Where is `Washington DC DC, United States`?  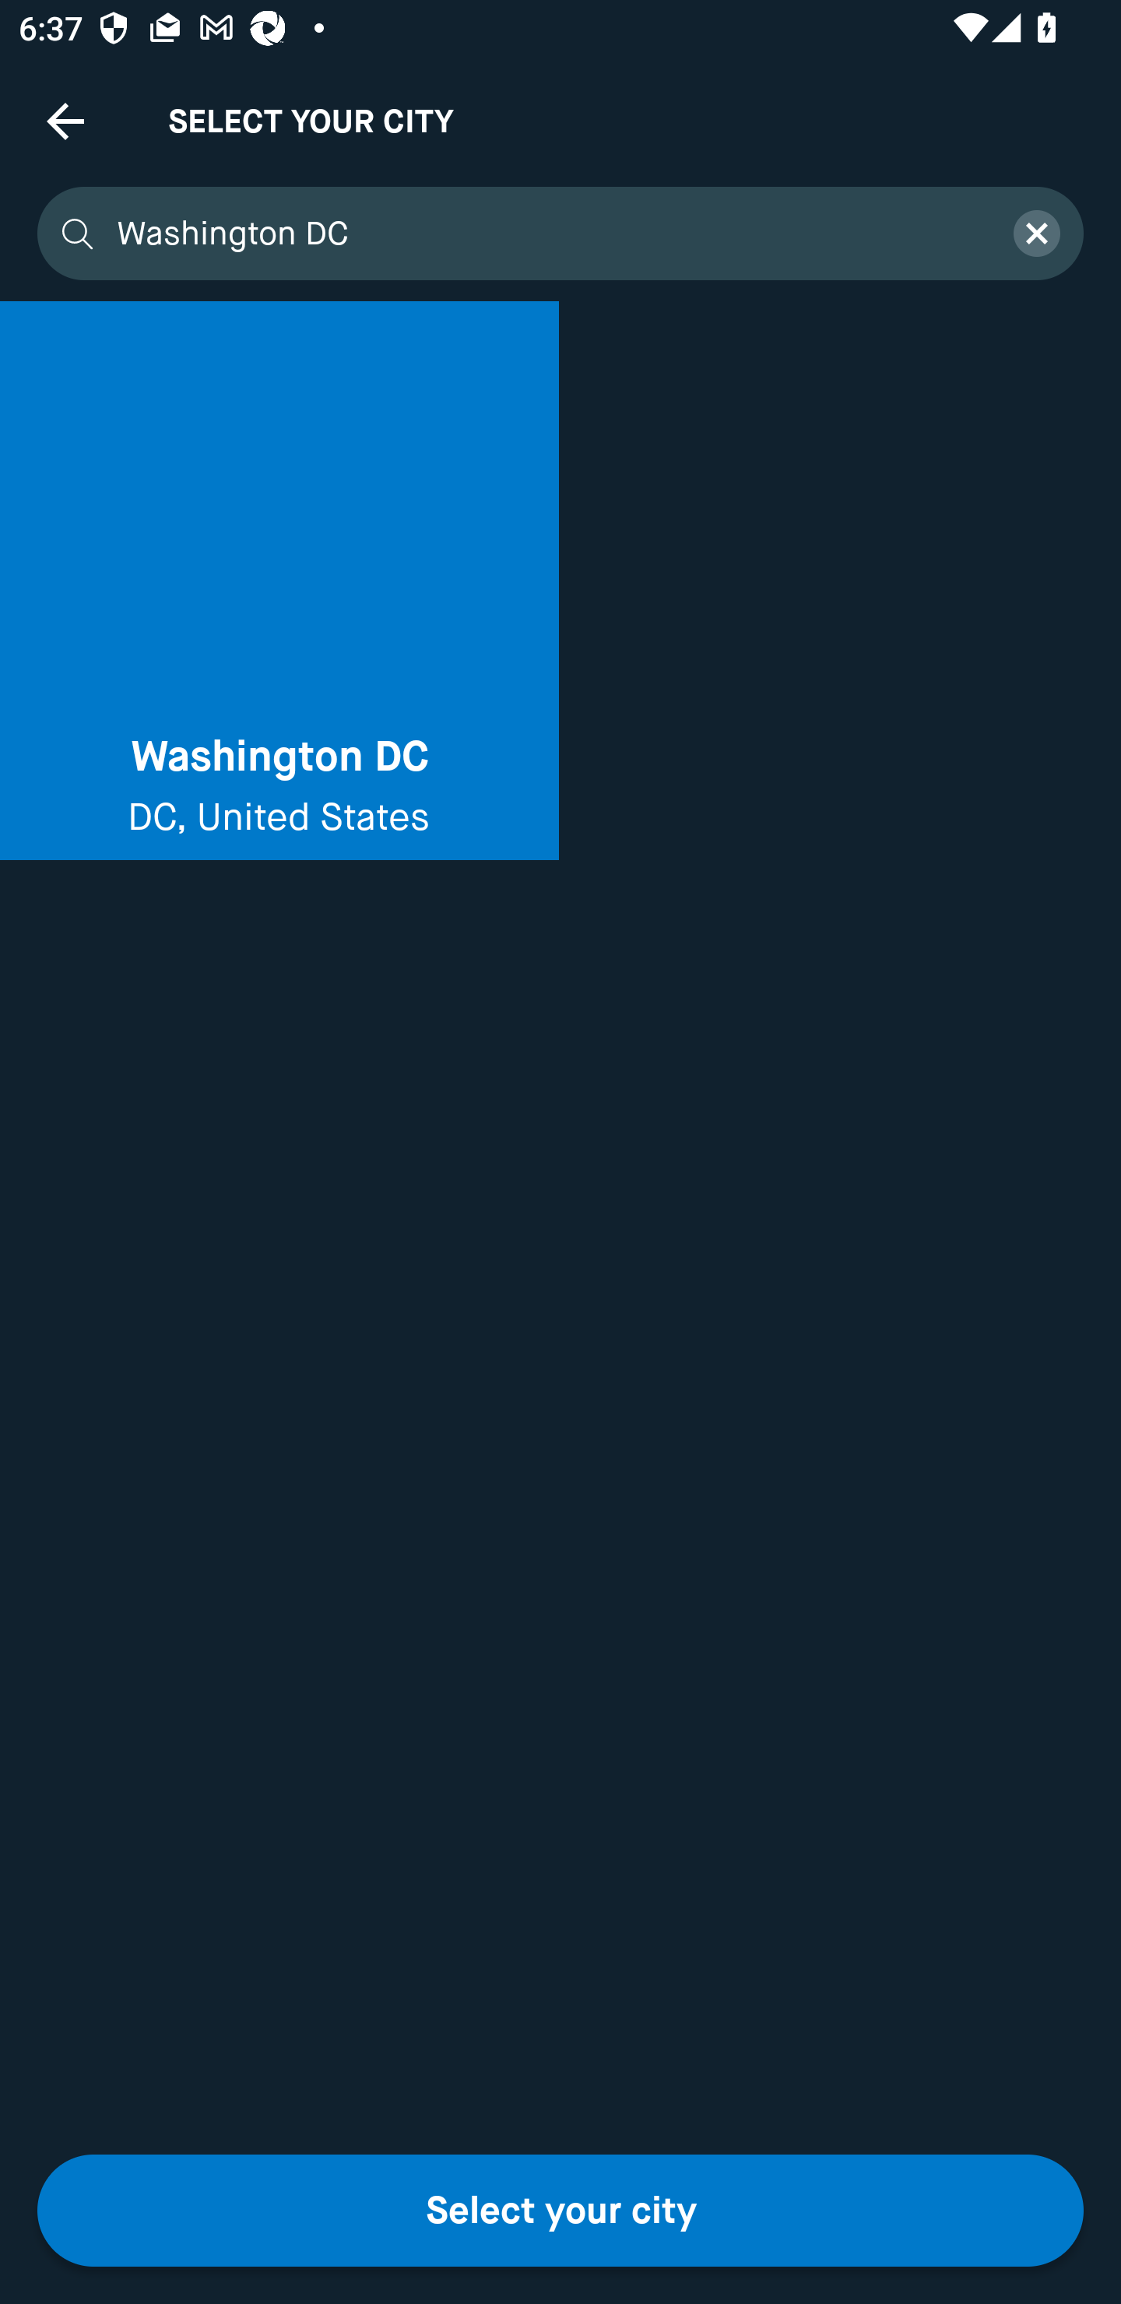 Washington DC DC, United States is located at coordinates (279, 581).